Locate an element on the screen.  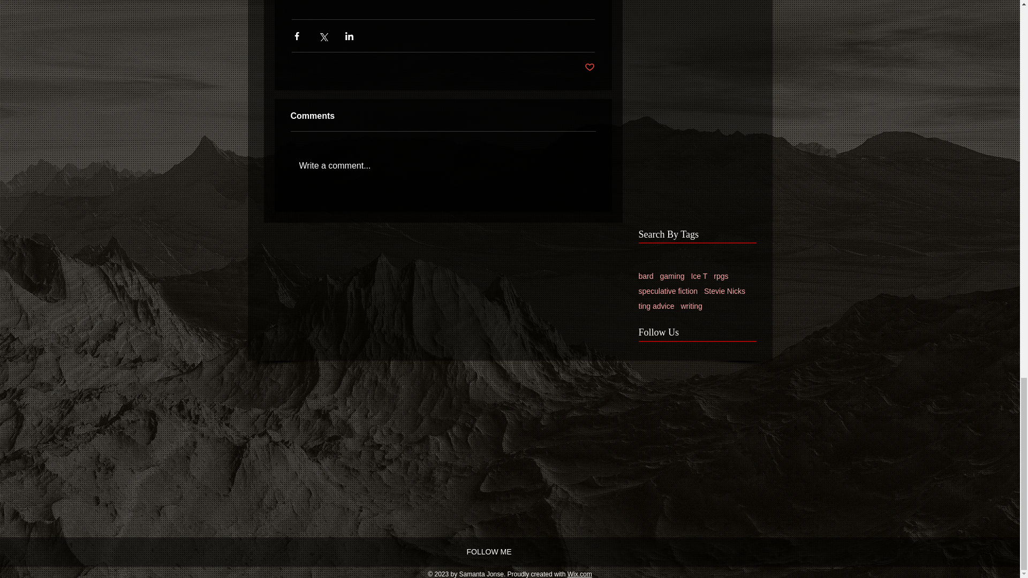
Stevie Nicks is located at coordinates (725, 291).